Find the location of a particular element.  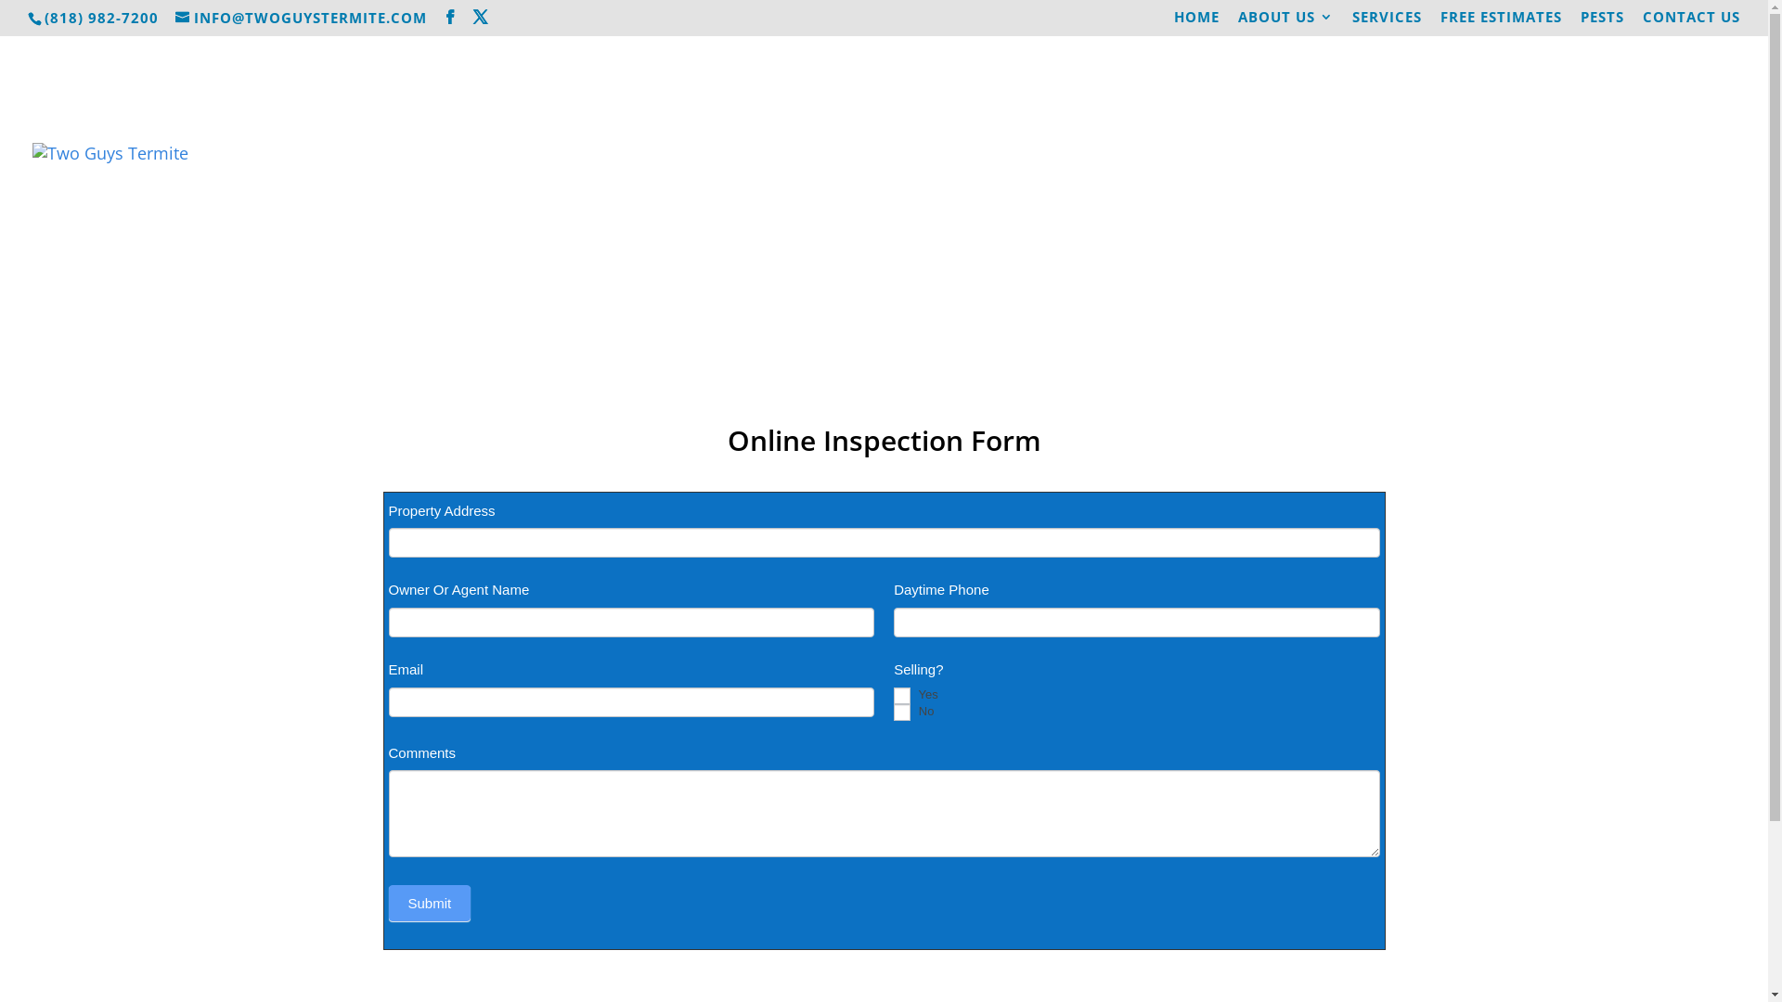

ADA Accessibility Statement is located at coordinates (1611, 231).